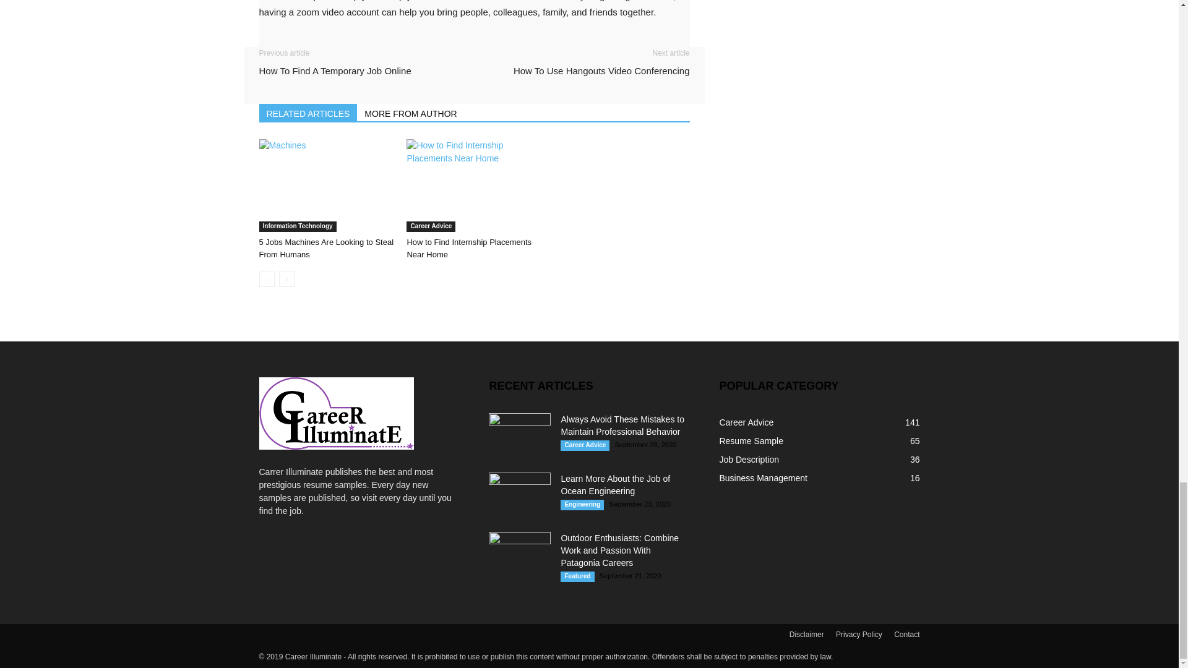 This screenshot has height=668, width=1188. What do you see at coordinates (411, 113) in the screenshot?
I see `MORE FROM AUTHOR` at bounding box center [411, 113].